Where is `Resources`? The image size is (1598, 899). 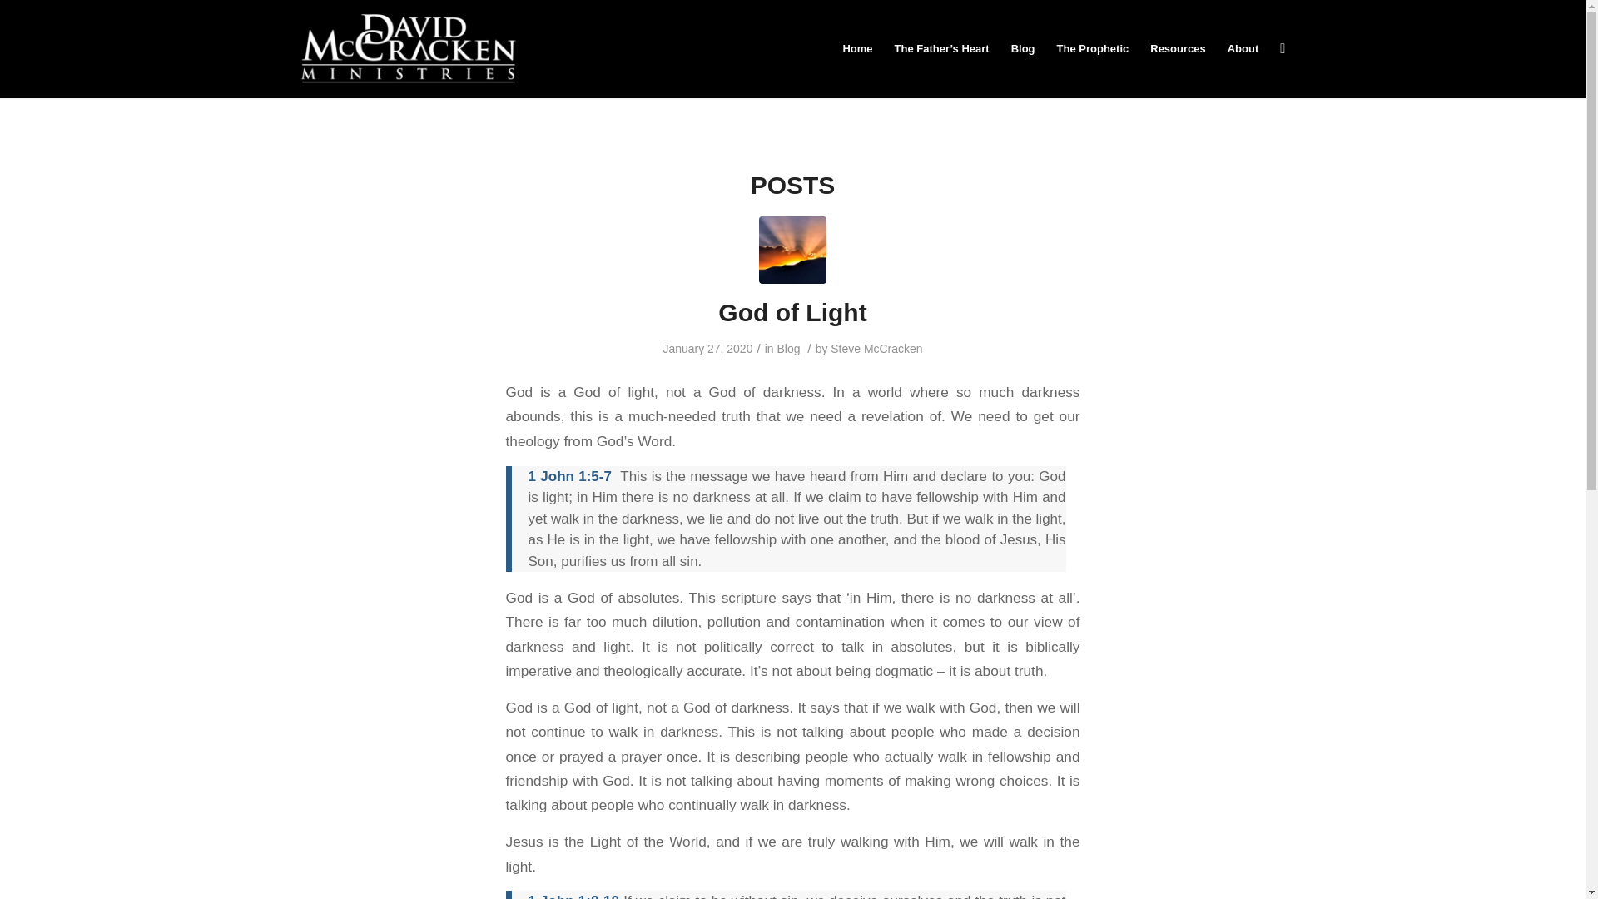 Resources is located at coordinates (1177, 48).